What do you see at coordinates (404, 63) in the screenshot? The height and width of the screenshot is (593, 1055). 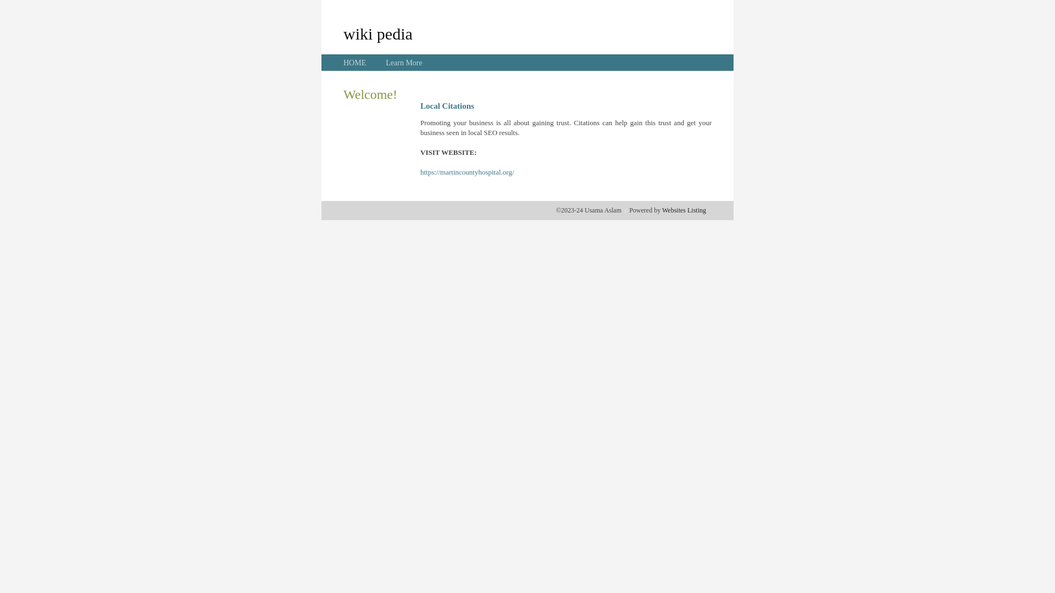 I see `Learn More` at bounding box center [404, 63].